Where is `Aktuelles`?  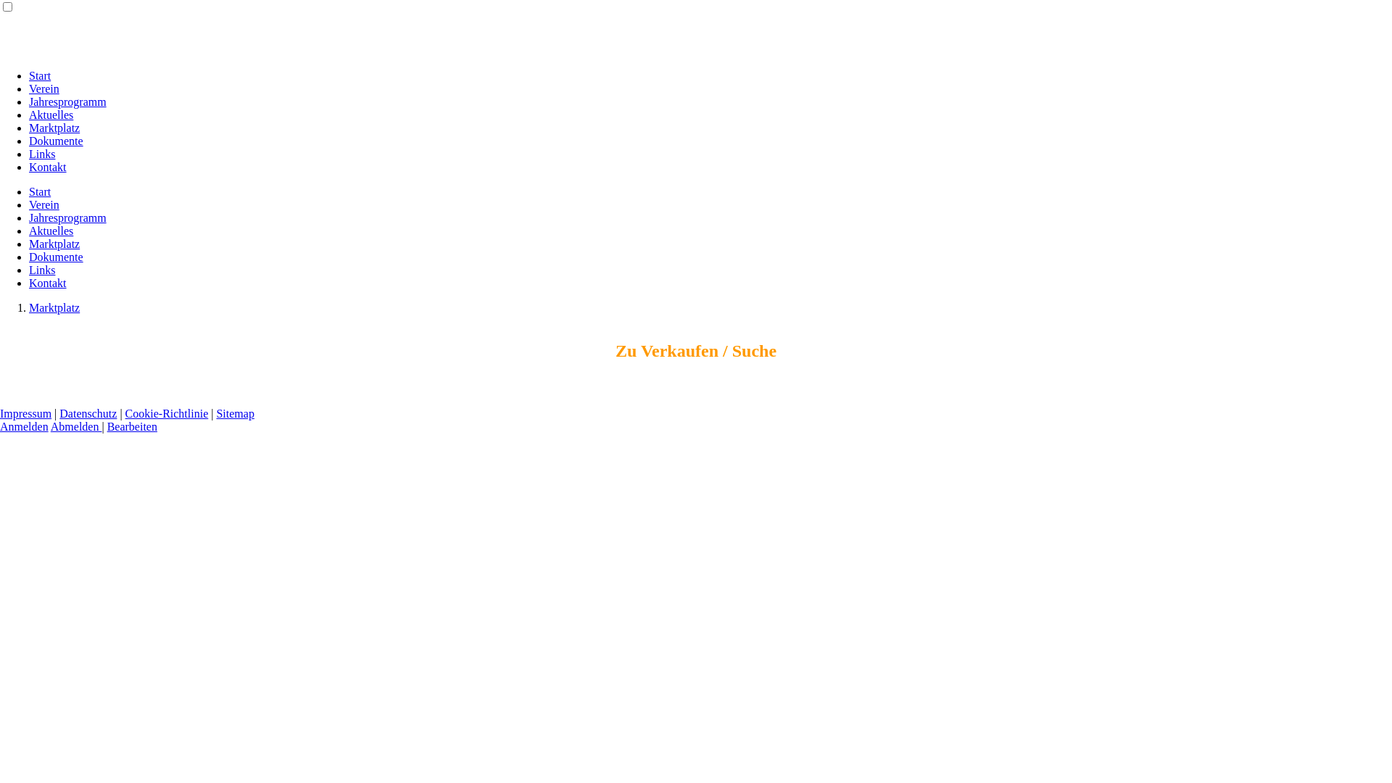 Aktuelles is located at coordinates (51, 115).